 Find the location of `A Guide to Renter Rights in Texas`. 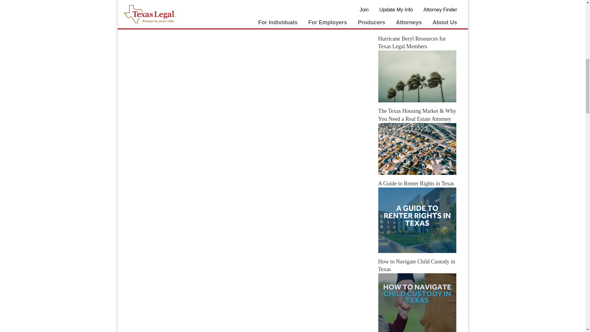

A Guide to Renter Rights in Texas is located at coordinates (417, 220).